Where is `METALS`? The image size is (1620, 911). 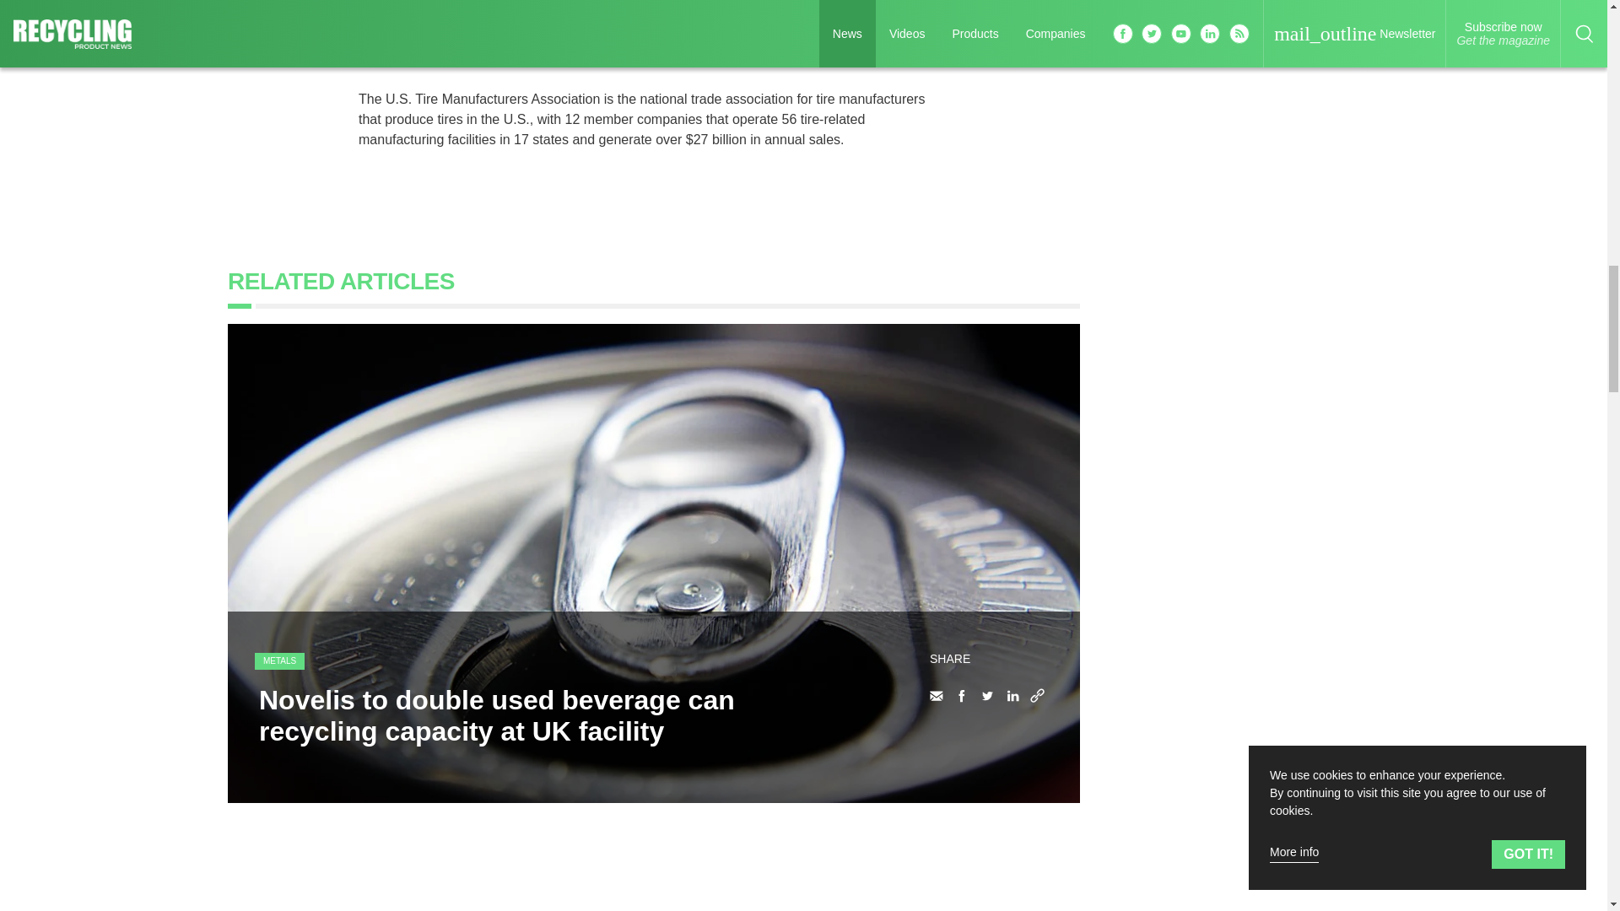 METALS is located at coordinates (278, 661).